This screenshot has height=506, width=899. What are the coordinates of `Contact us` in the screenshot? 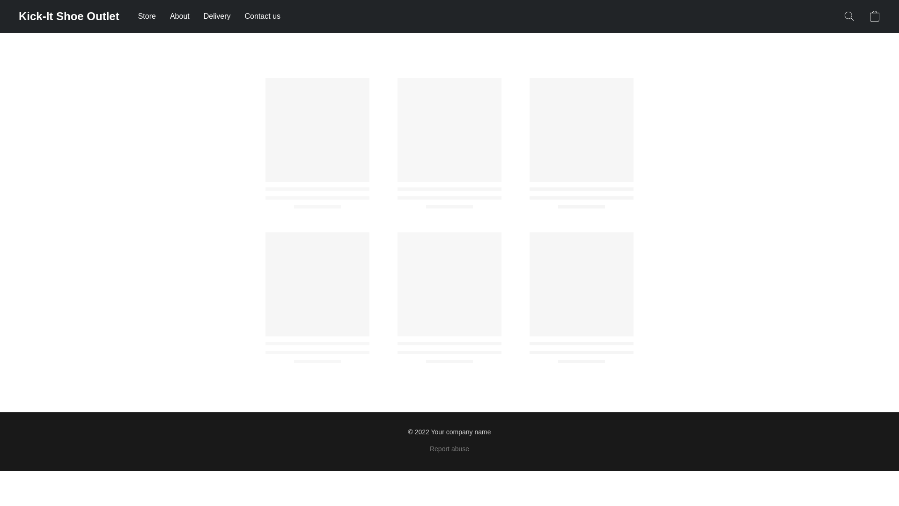 It's located at (259, 16).